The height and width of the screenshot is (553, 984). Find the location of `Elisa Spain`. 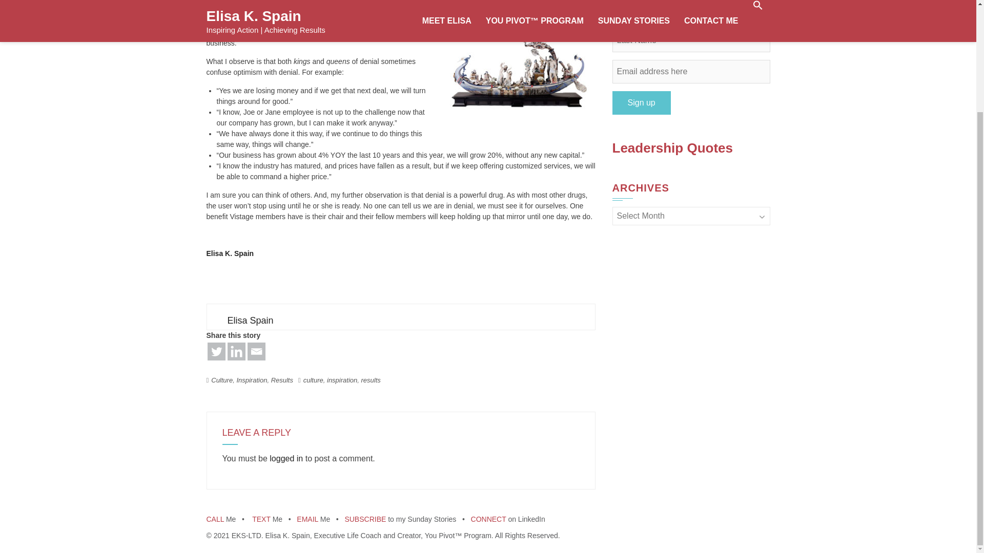

Elisa Spain is located at coordinates (250, 321).